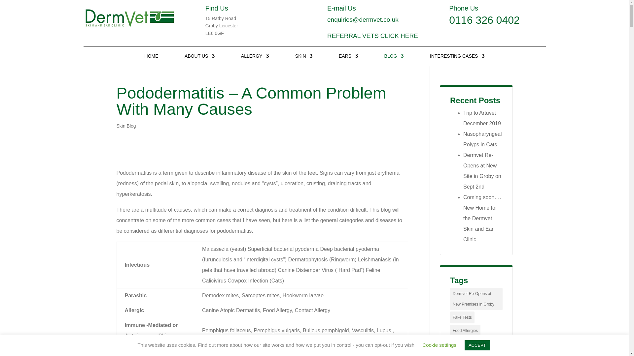 The image size is (634, 356). Describe the element at coordinates (394, 60) in the screenshot. I see `BLOG` at that location.